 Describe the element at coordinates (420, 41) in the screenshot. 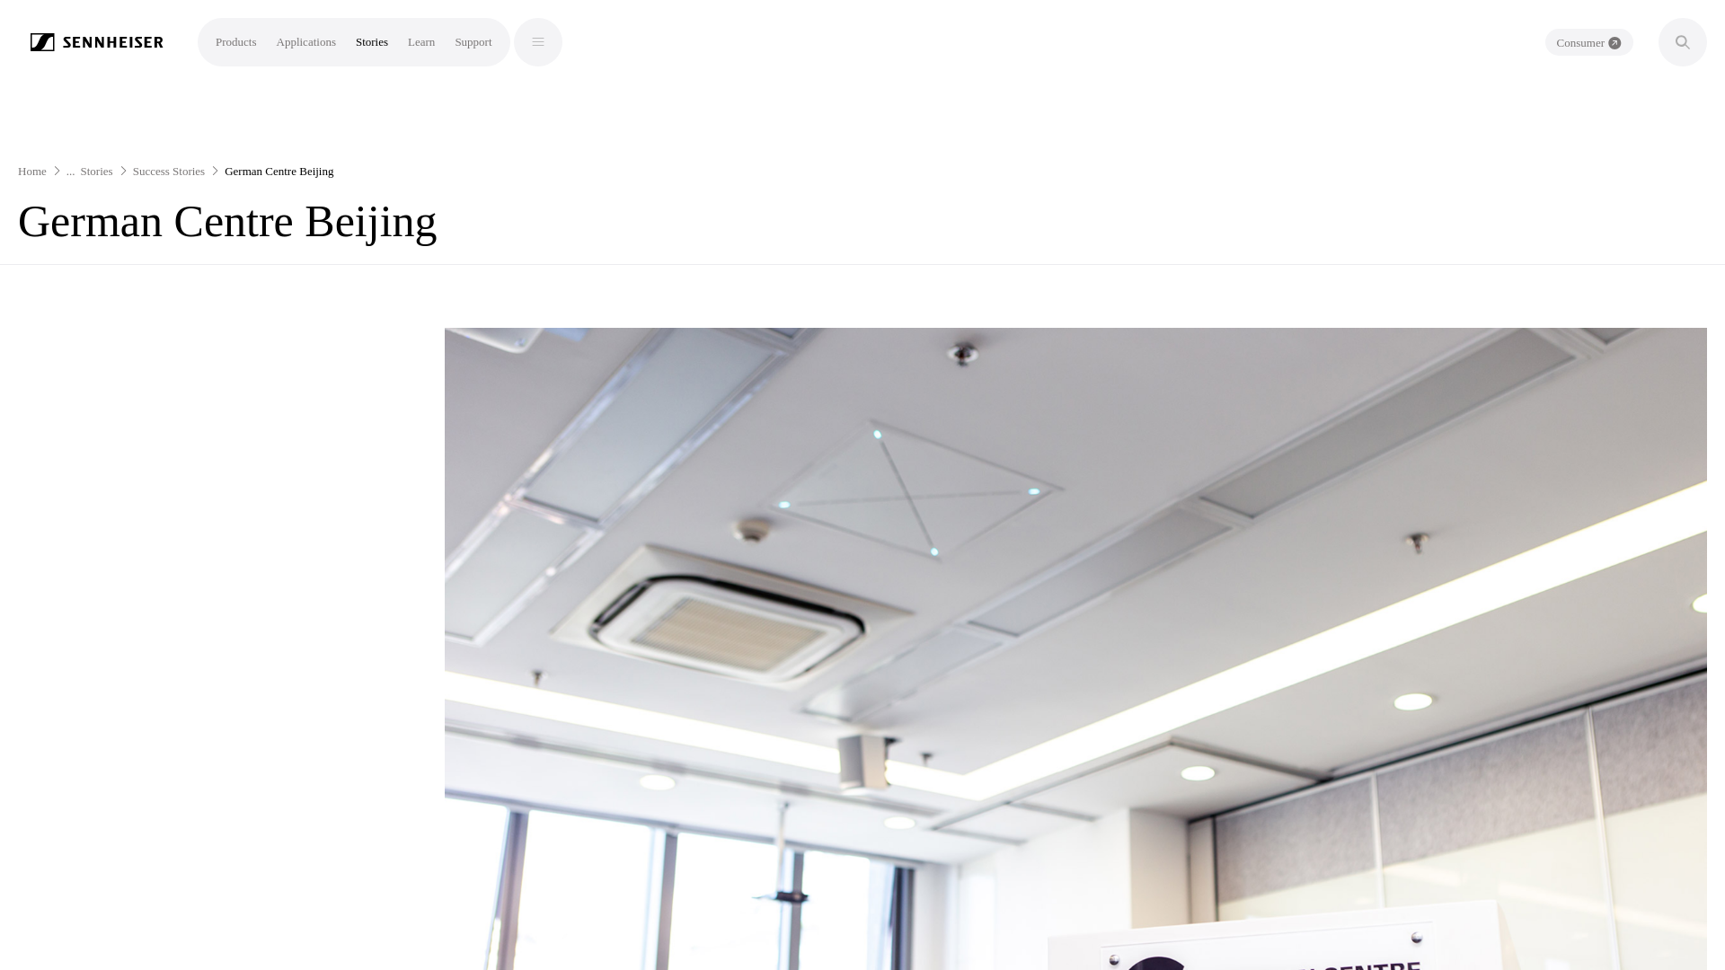

I see `Learn` at that location.